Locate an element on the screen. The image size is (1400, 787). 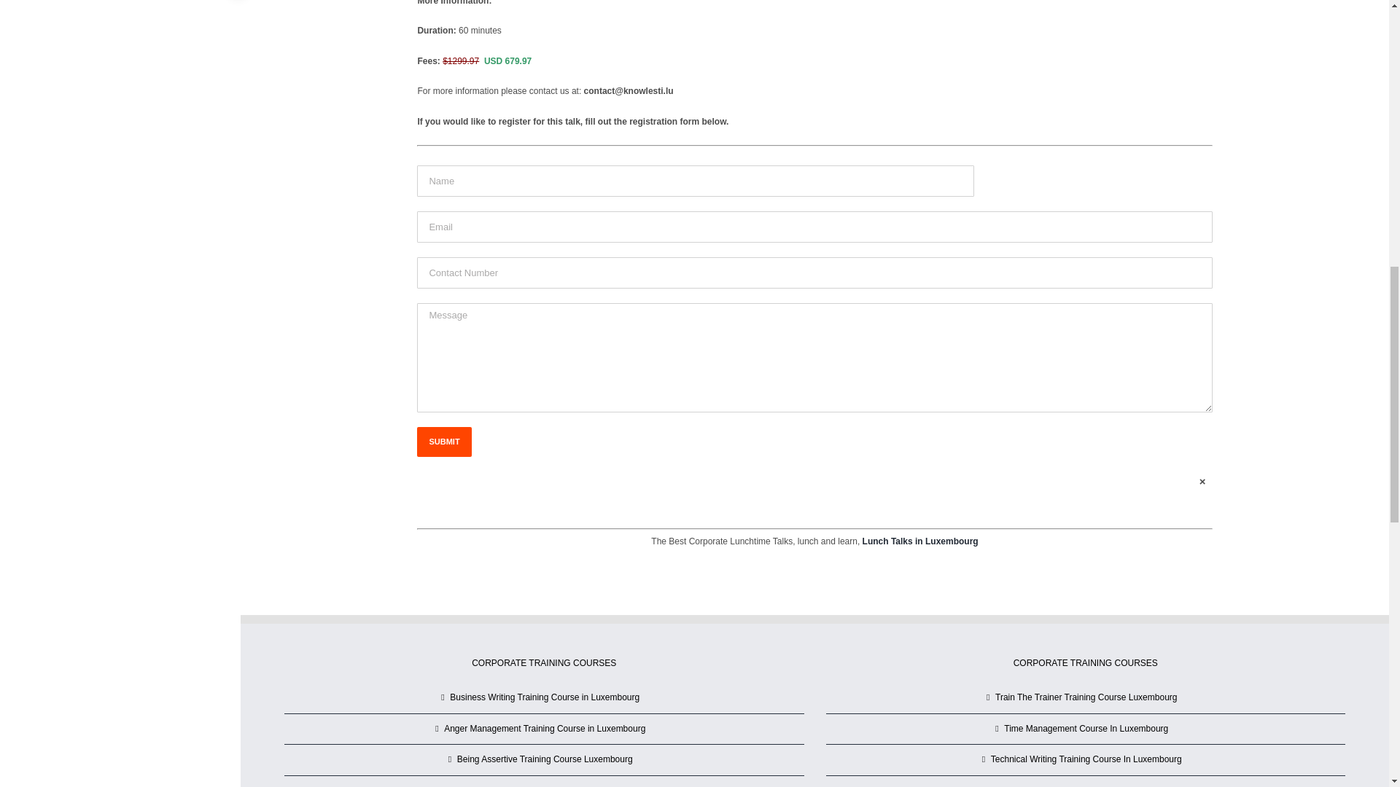
Anger Management Training Course in Luxembourg is located at coordinates (544, 729).